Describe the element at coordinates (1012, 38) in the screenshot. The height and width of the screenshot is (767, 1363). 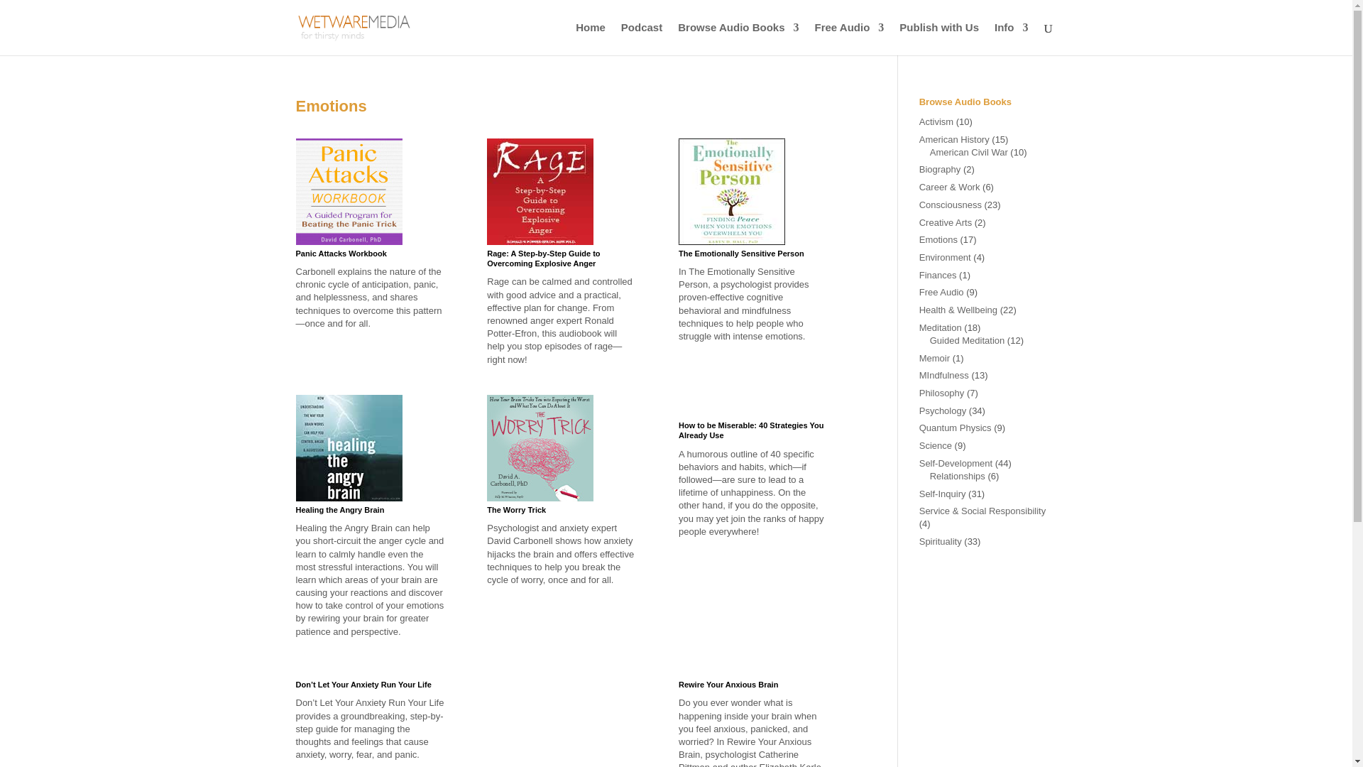
I see `Info` at that location.